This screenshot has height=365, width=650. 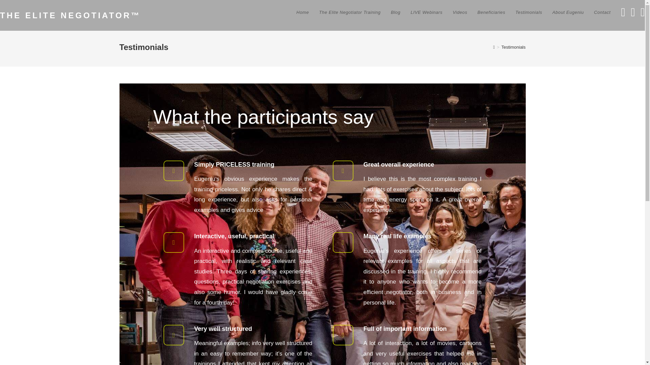 What do you see at coordinates (529, 13) in the screenshot?
I see `Testimonials` at bounding box center [529, 13].